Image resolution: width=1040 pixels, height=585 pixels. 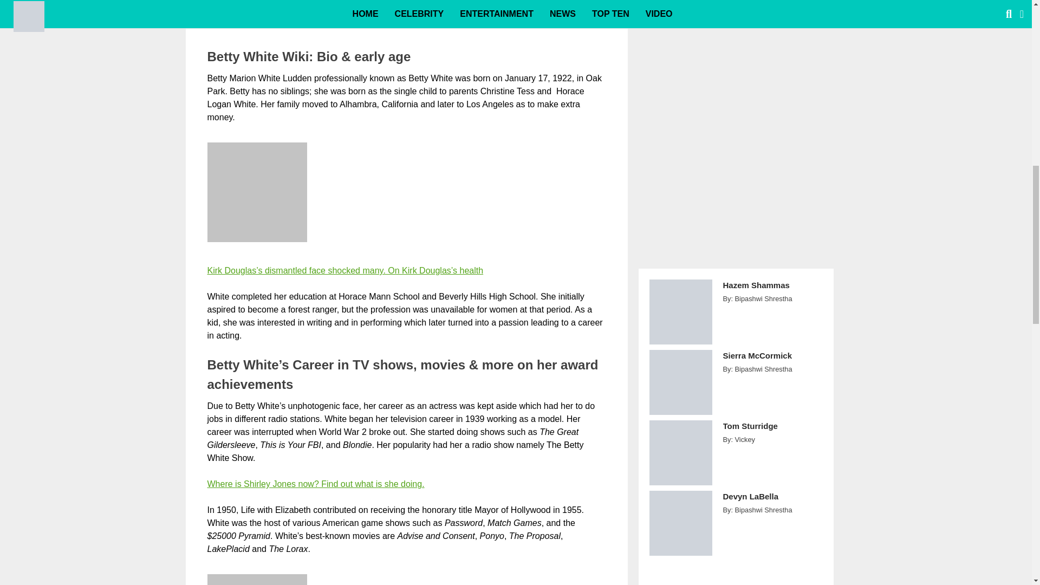 I want to click on Whatever happened to The Golden Girls star Betty White?, so click(x=406, y=12).